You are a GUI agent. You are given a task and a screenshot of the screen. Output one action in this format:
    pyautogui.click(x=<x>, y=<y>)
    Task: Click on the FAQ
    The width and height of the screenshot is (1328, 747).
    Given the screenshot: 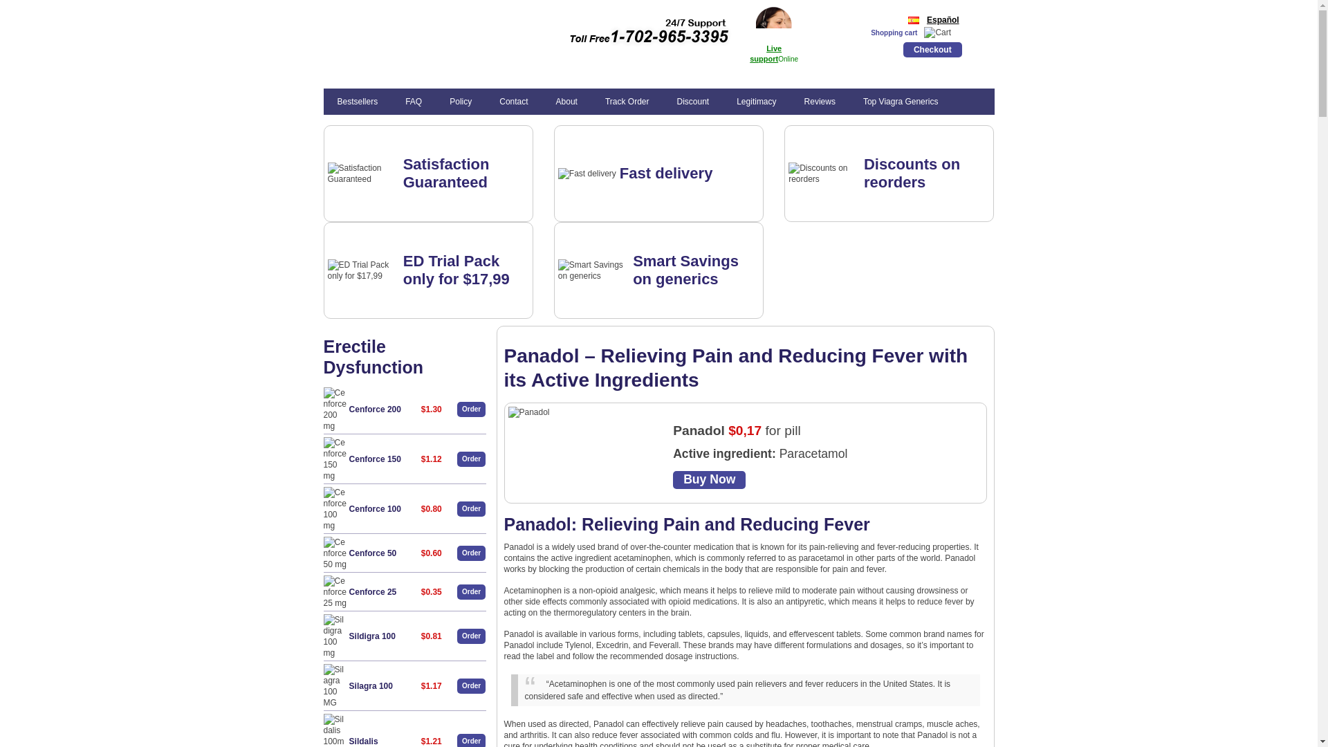 What is the action you would take?
    pyautogui.click(x=414, y=102)
    